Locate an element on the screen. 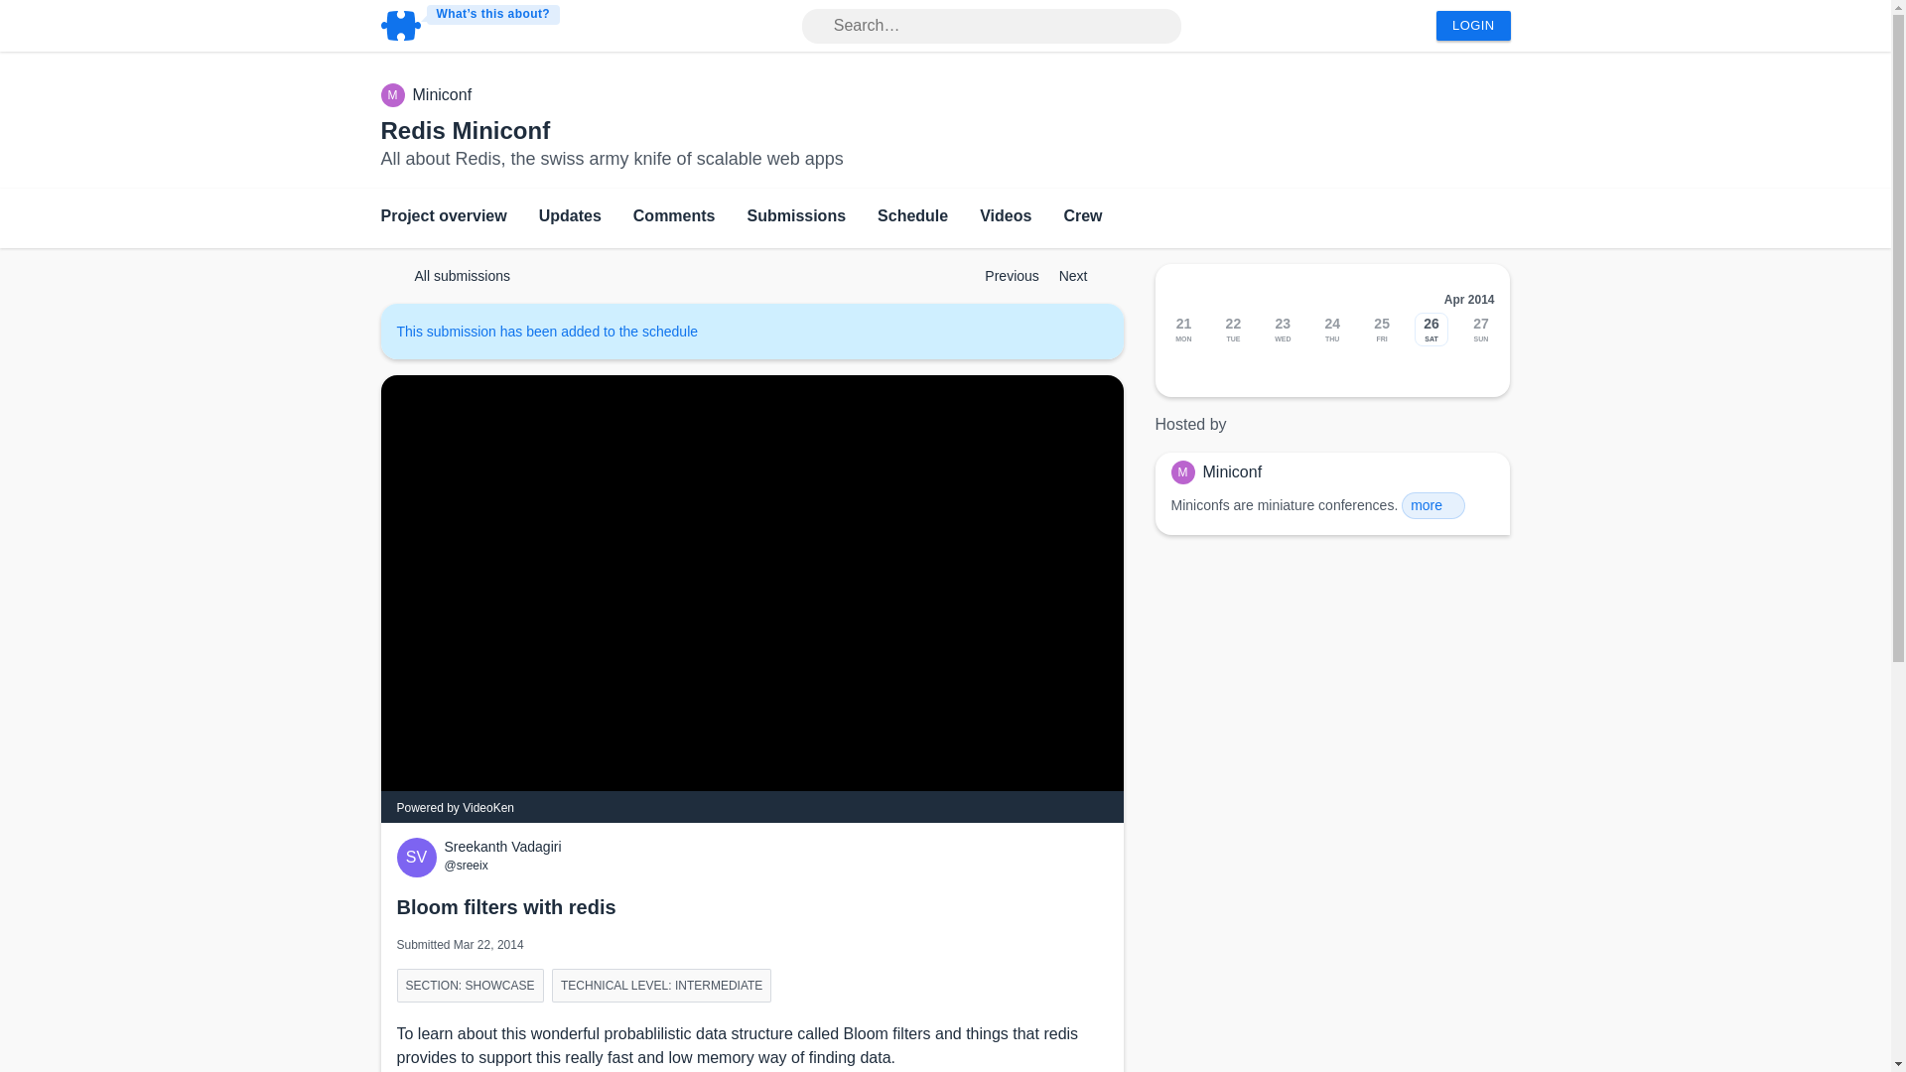 The image size is (1906, 1072). Updates is located at coordinates (570, 218).